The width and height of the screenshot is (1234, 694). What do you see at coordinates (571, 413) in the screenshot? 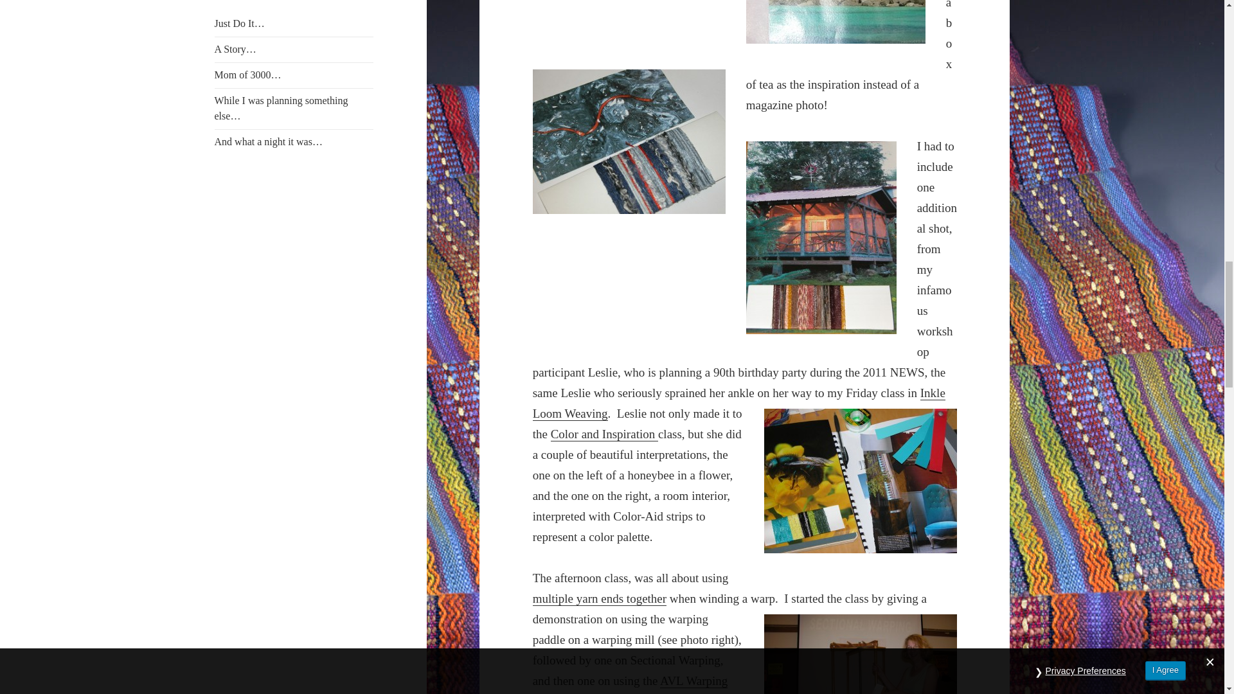
I see `Loom Weaving` at bounding box center [571, 413].